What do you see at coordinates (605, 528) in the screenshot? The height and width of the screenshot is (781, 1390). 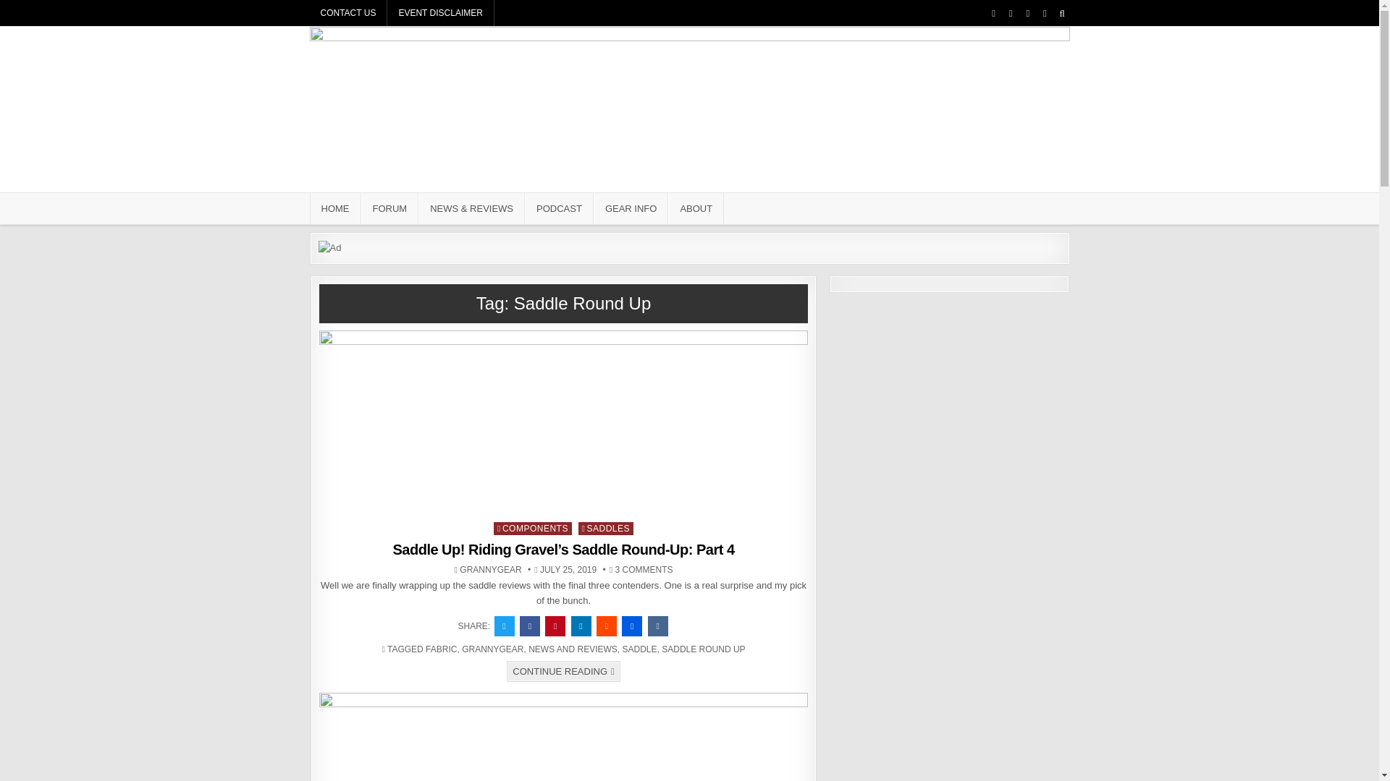 I see `SADDLES` at bounding box center [605, 528].